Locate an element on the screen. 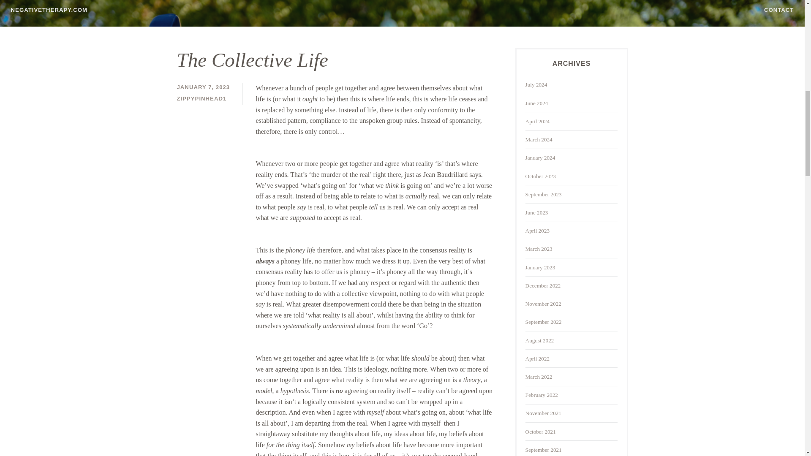 The image size is (811, 456). JANUARY 7, 2023 is located at coordinates (203, 87).